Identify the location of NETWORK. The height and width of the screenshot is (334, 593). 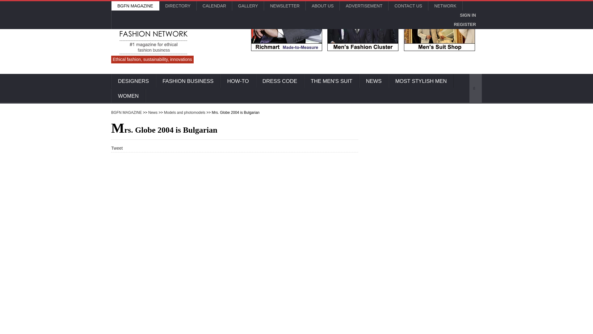
(445, 6).